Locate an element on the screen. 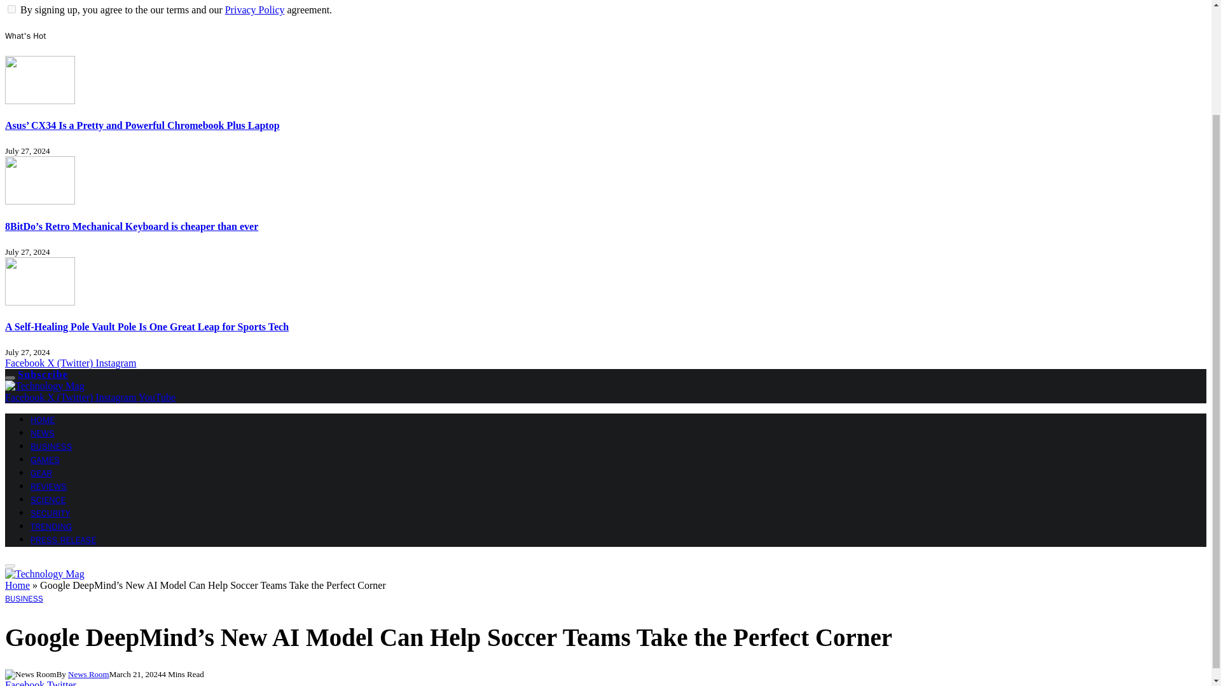  Instagram is located at coordinates (115, 362).